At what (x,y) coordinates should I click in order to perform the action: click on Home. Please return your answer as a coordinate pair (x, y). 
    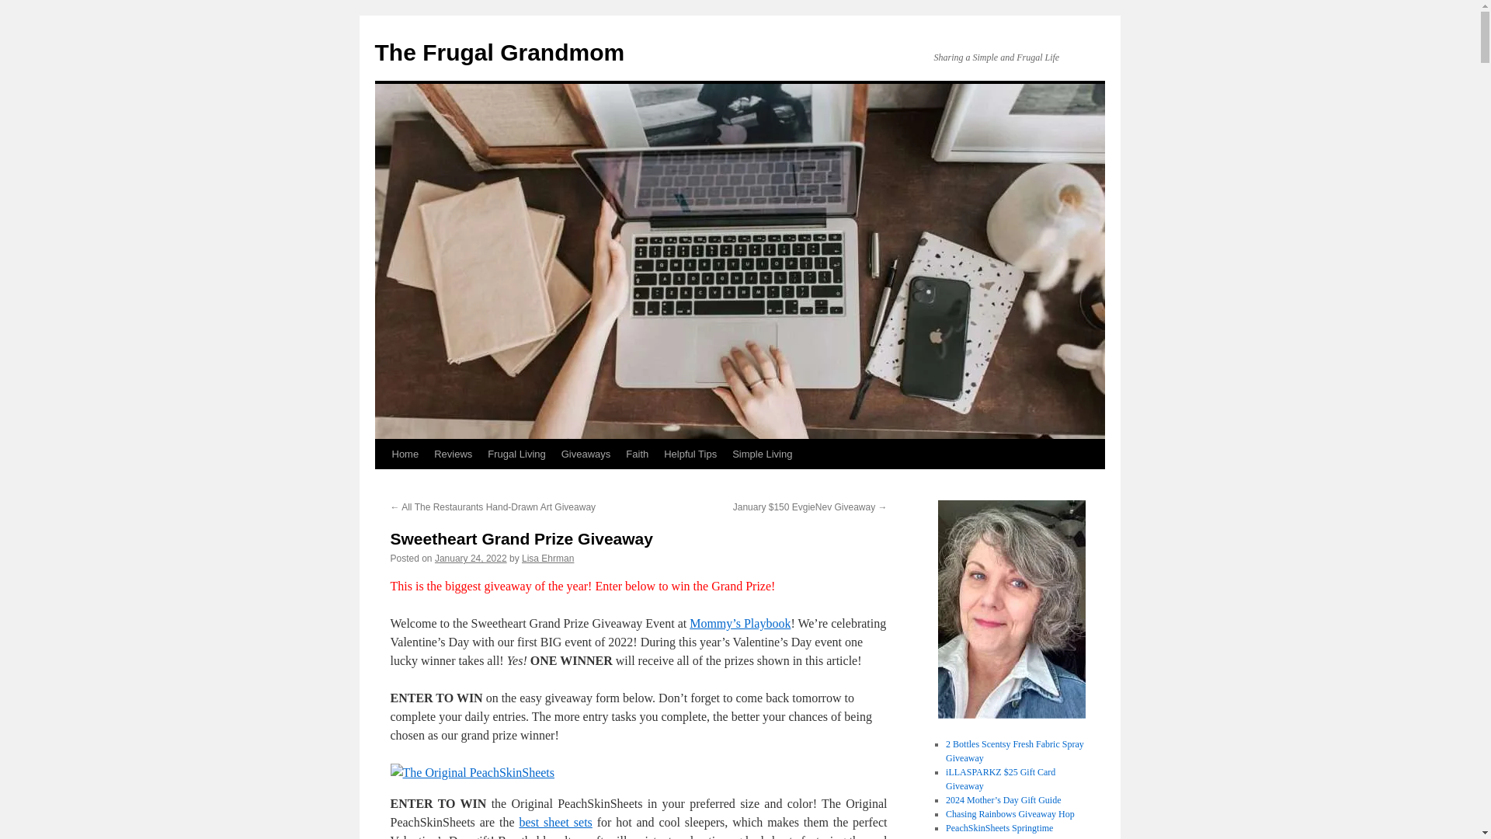
    Looking at the image, I should click on (405, 454).